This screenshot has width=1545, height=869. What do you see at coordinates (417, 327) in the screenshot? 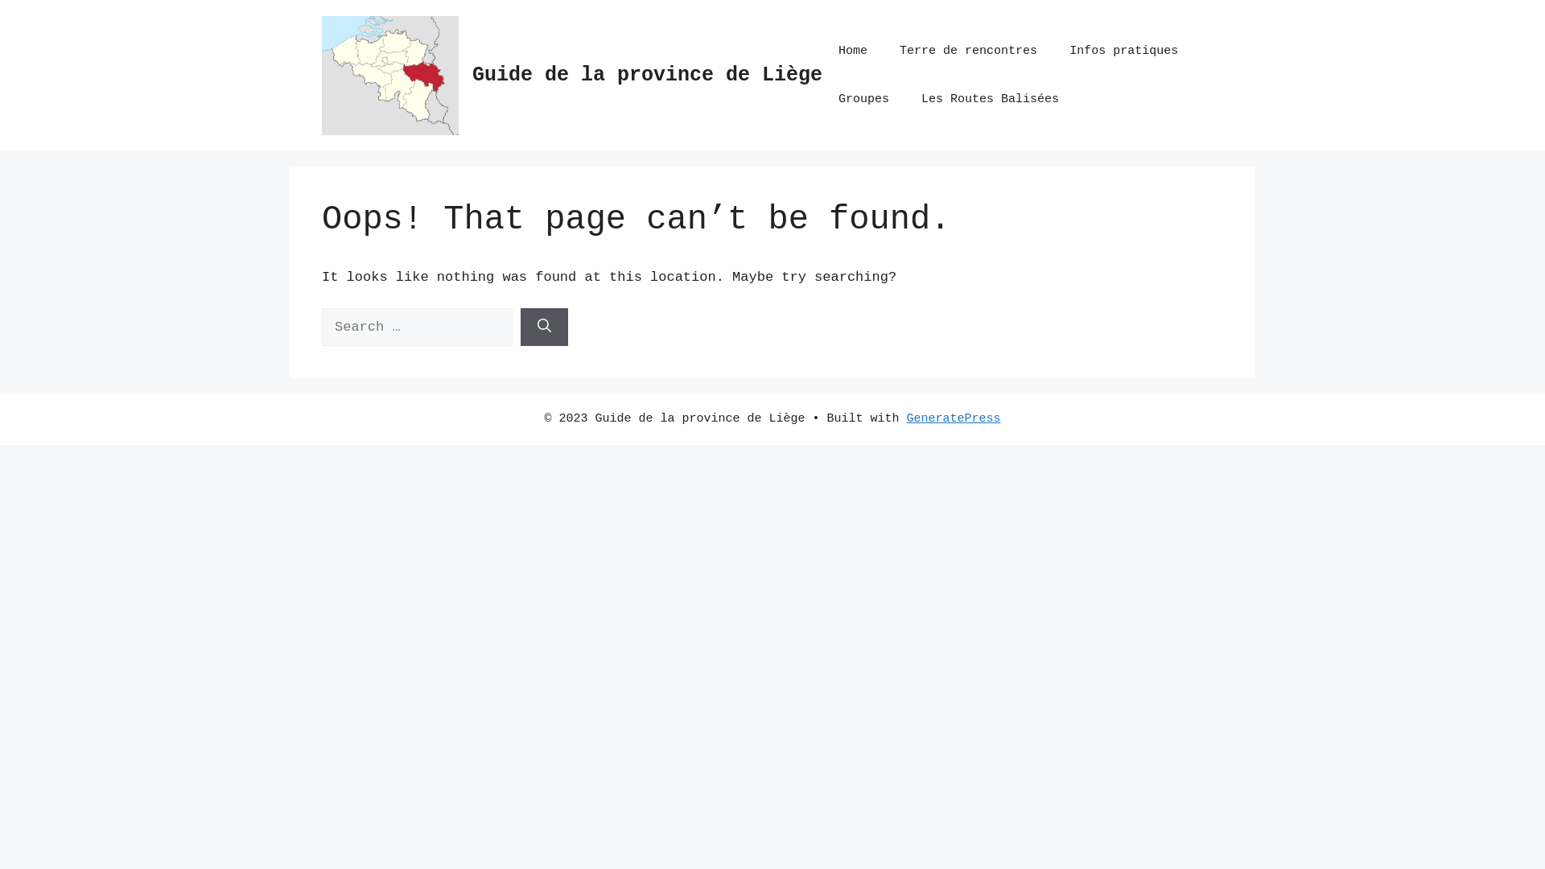
I see `Search for:` at bounding box center [417, 327].